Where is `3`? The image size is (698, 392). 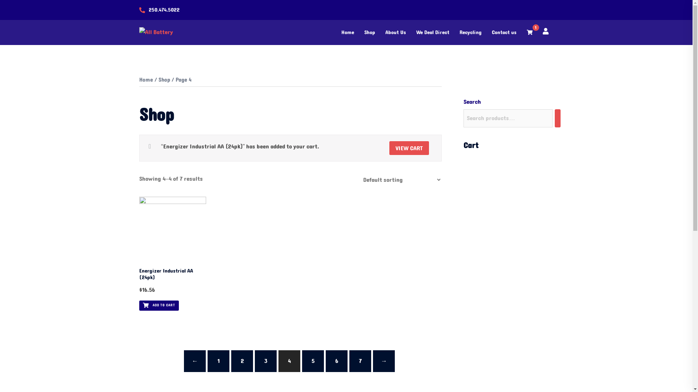
3 is located at coordinates (266, 361).